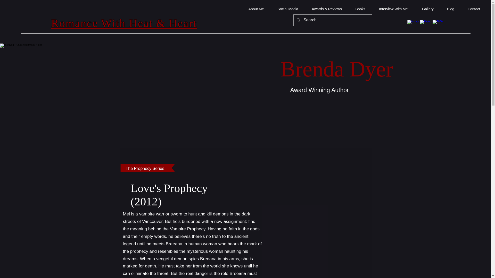 Image resolution: width=495 pixels, height=278 pixels. I want to click on Gallery, so click(428, 9).